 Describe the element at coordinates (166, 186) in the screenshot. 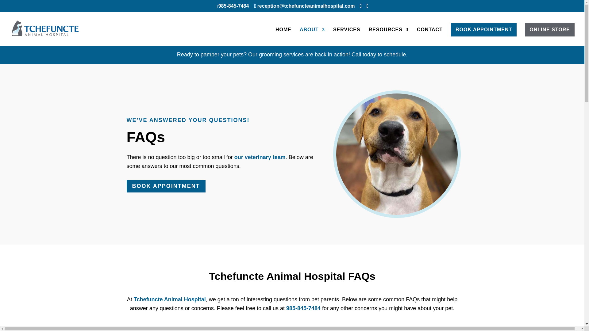

I see `BOOK APPOINTMENT` at that location.